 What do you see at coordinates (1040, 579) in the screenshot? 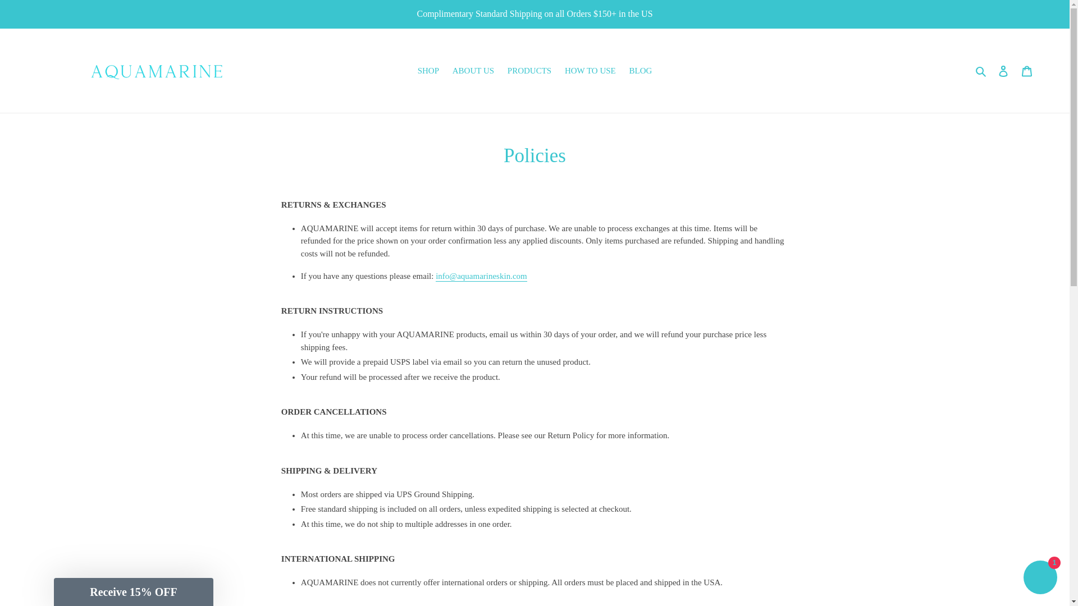
I see `Shopify online store chat` at bounding box center [1040, 579].